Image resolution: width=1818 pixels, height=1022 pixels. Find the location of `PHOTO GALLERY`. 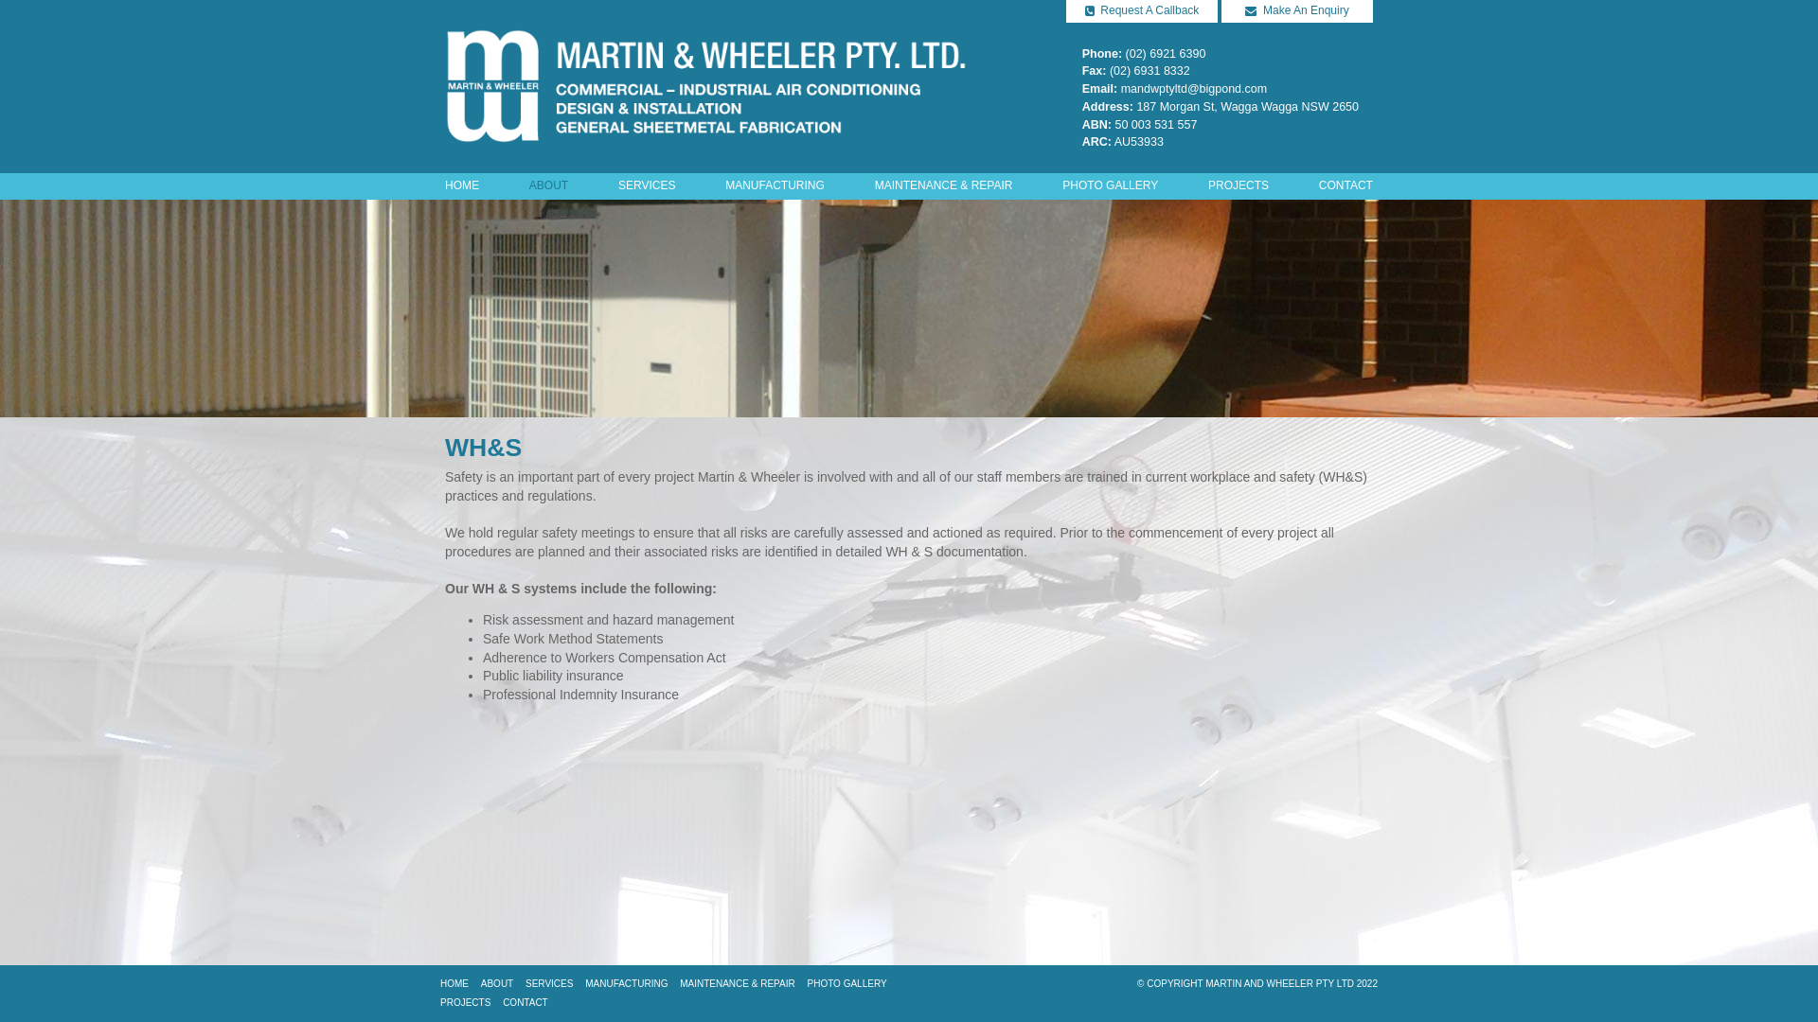

PHOTO GALLERY is located at coordinates (1110, 186).